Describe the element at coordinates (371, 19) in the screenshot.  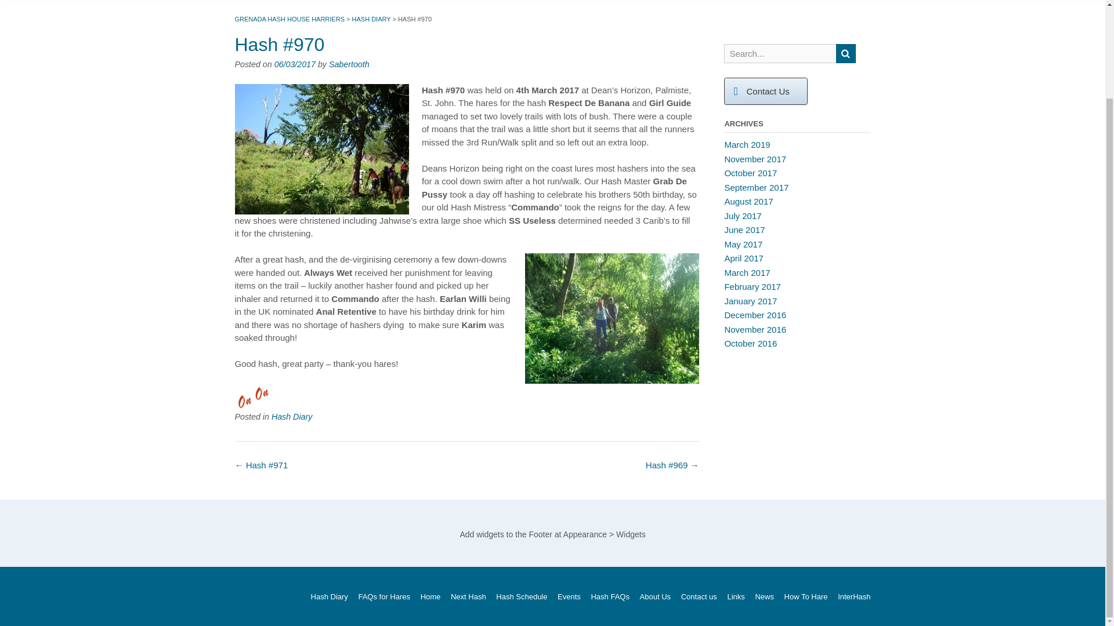
I see `HASH DIARY` at that location.